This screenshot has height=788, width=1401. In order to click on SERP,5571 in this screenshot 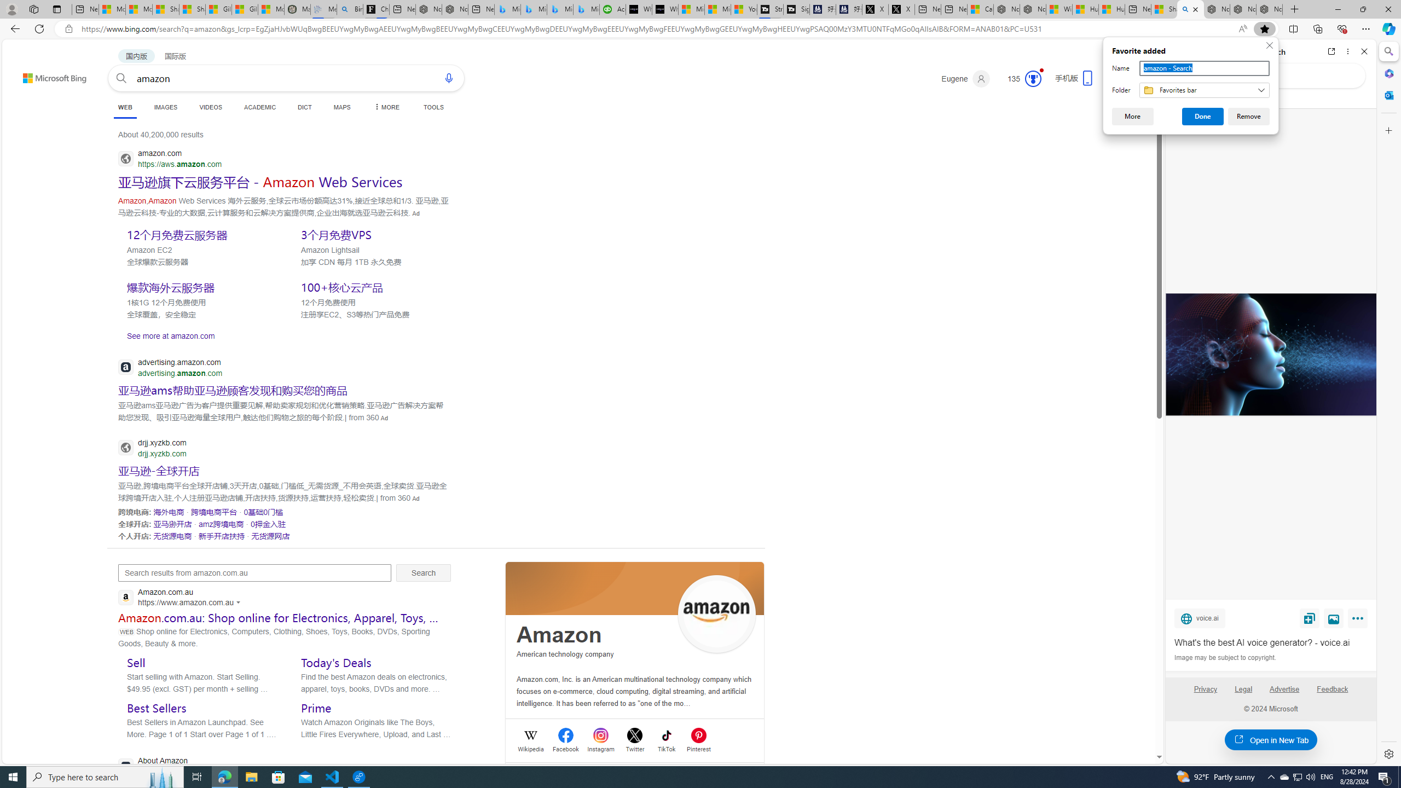, I will do `click(1389, 403)`.